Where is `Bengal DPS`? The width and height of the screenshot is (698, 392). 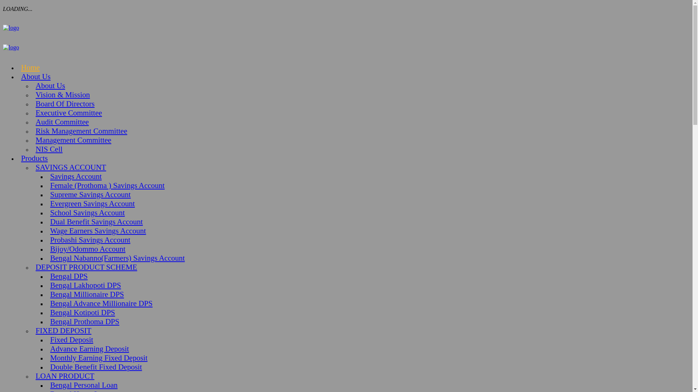
Bengal DPS is located at coordinates (67, 276).